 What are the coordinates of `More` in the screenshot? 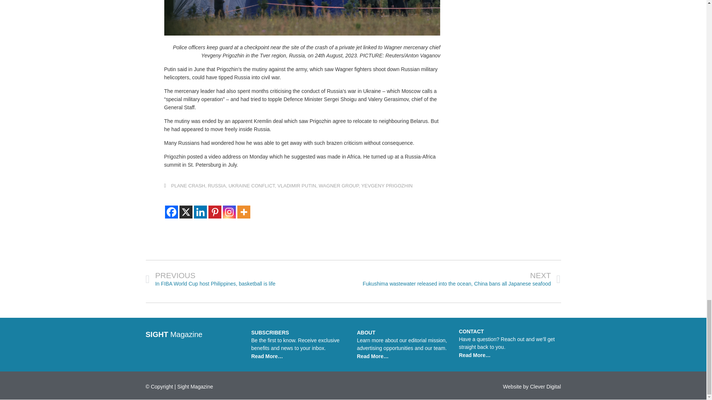 It's located at (244, 212).